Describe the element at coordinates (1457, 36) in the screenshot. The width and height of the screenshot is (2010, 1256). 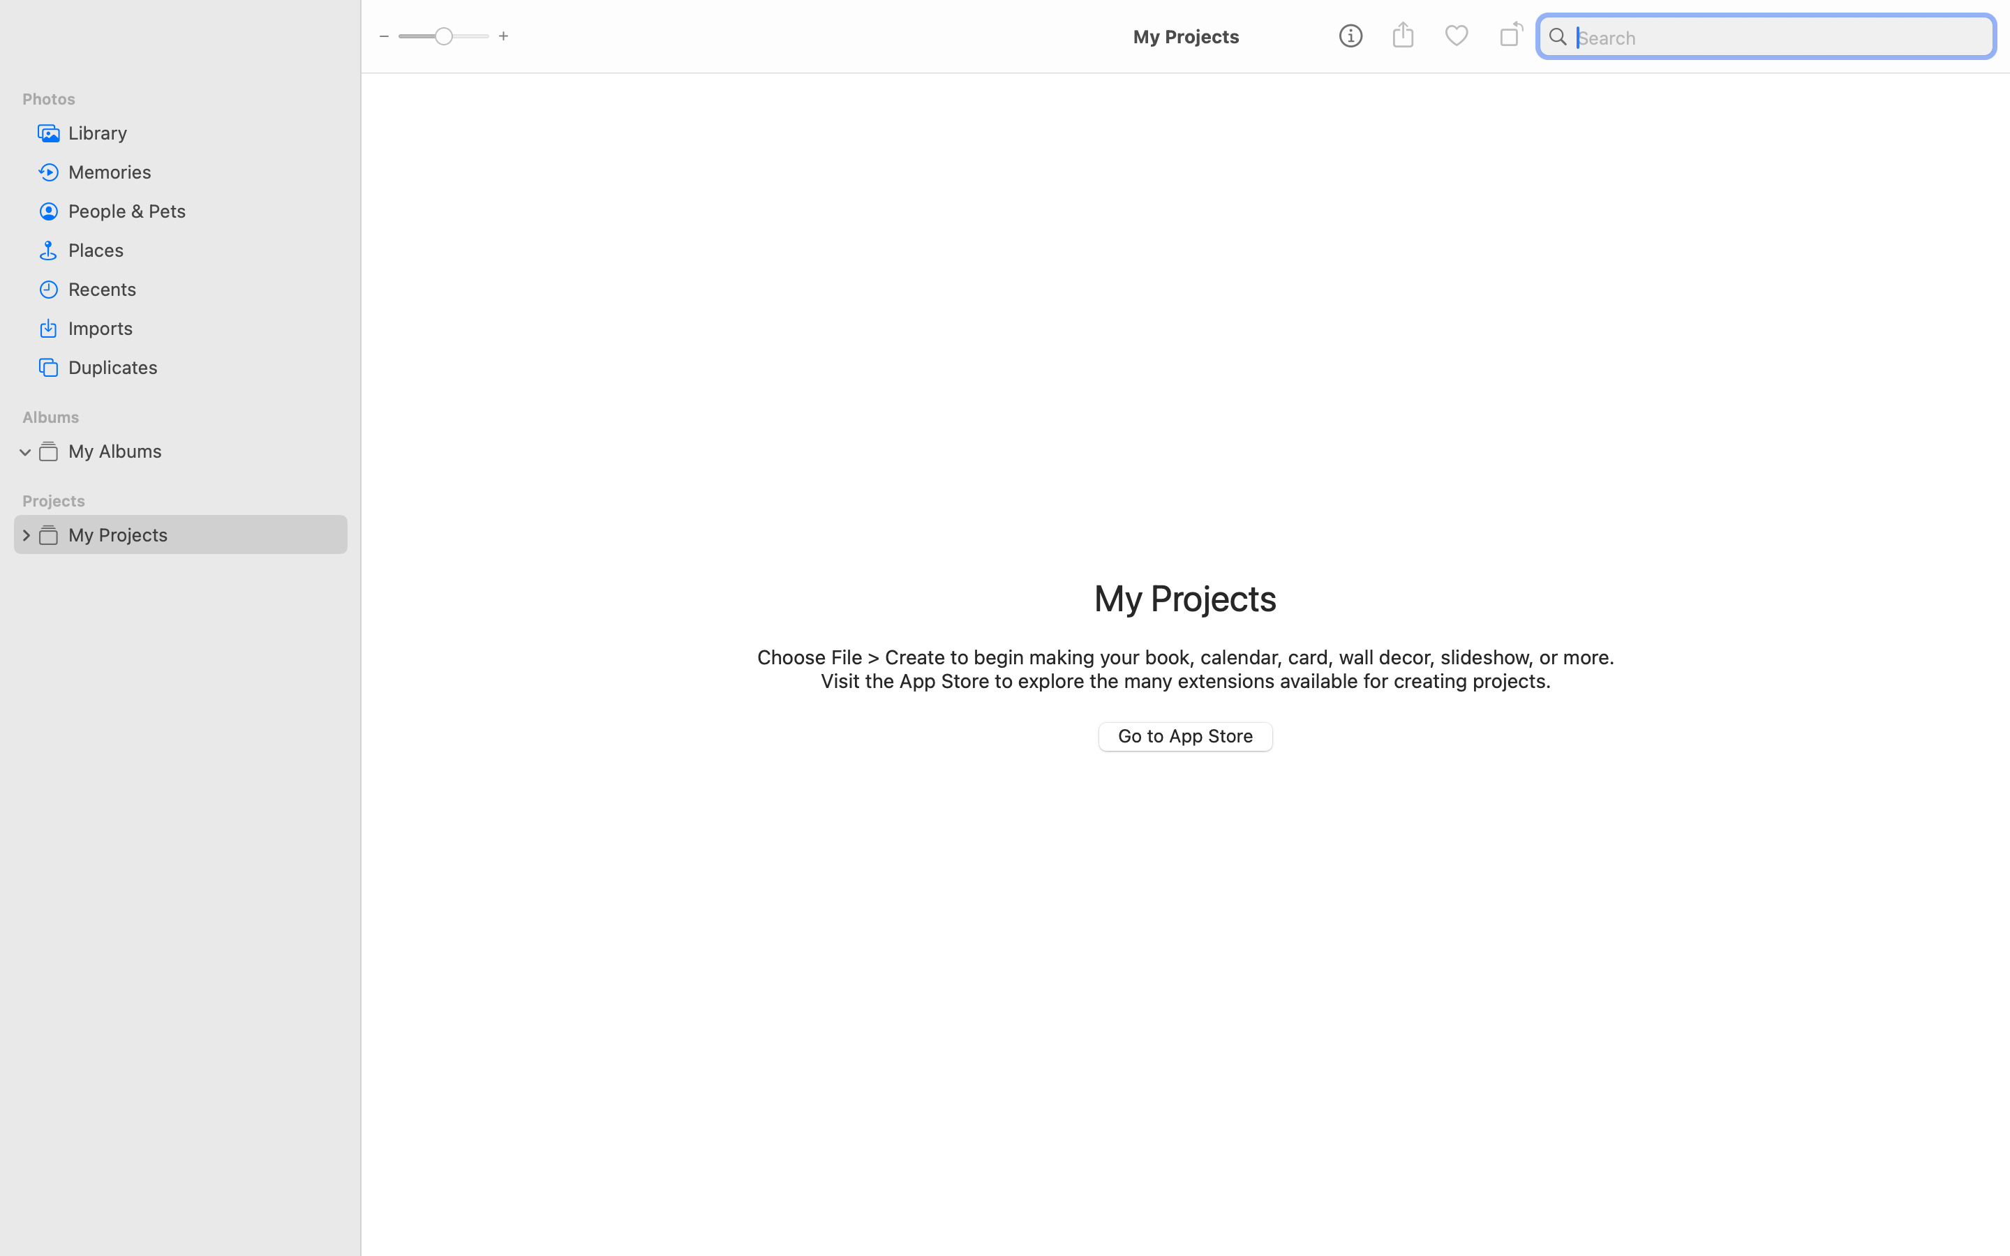
I see `0` at that location.